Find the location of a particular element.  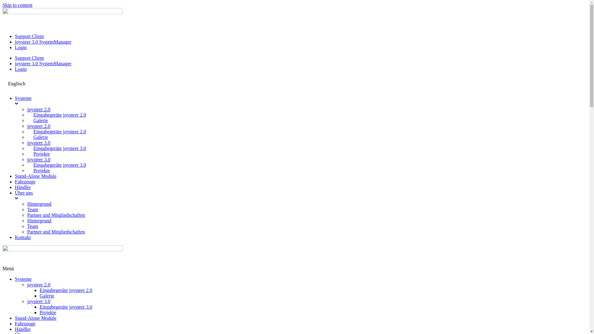

Support Client is located at coordinates (29, 58).